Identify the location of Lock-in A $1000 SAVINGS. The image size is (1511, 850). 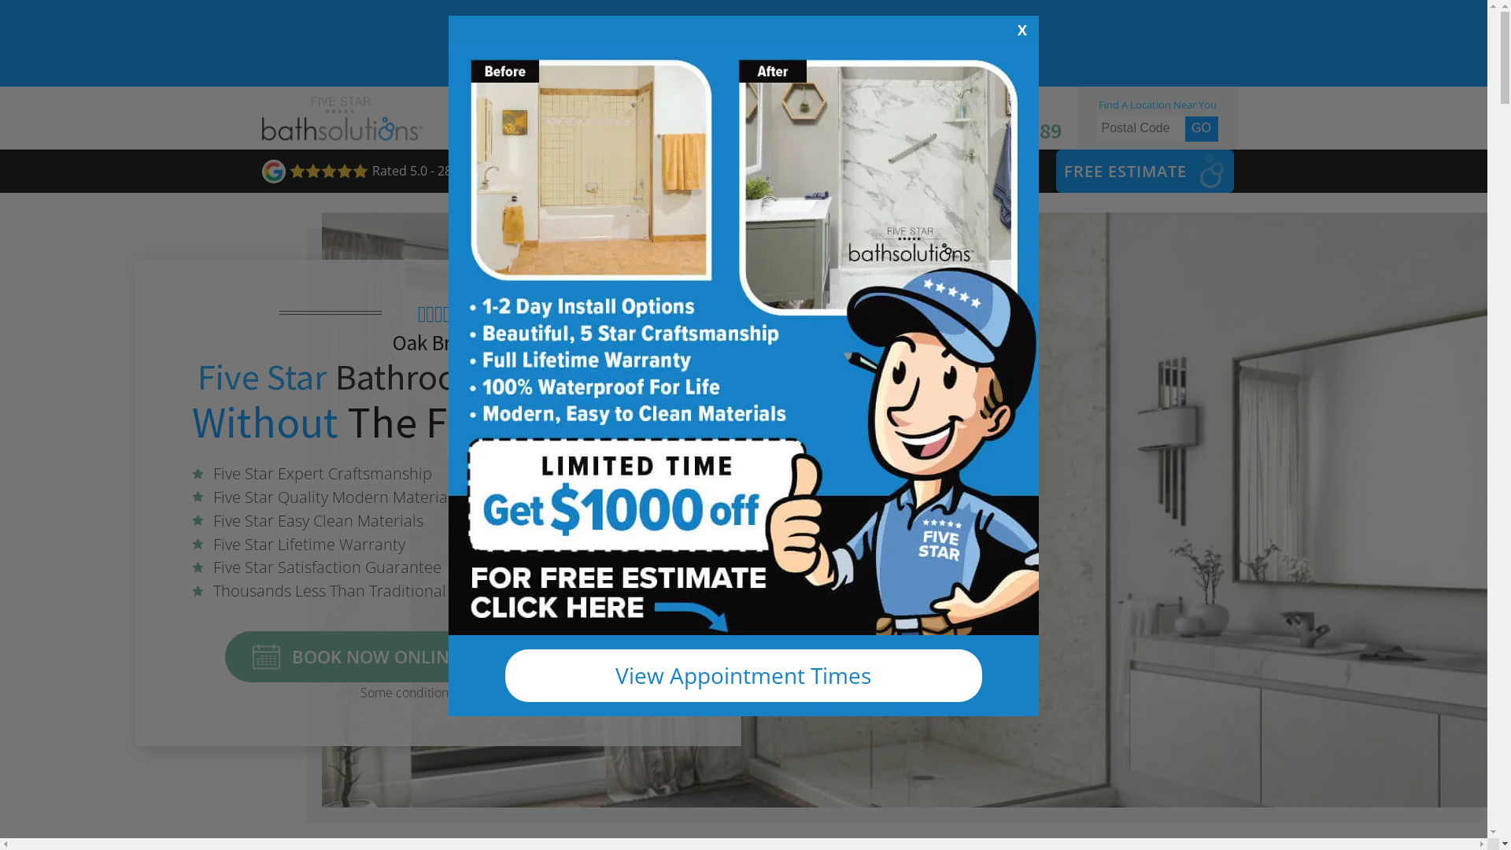
(749, 38).